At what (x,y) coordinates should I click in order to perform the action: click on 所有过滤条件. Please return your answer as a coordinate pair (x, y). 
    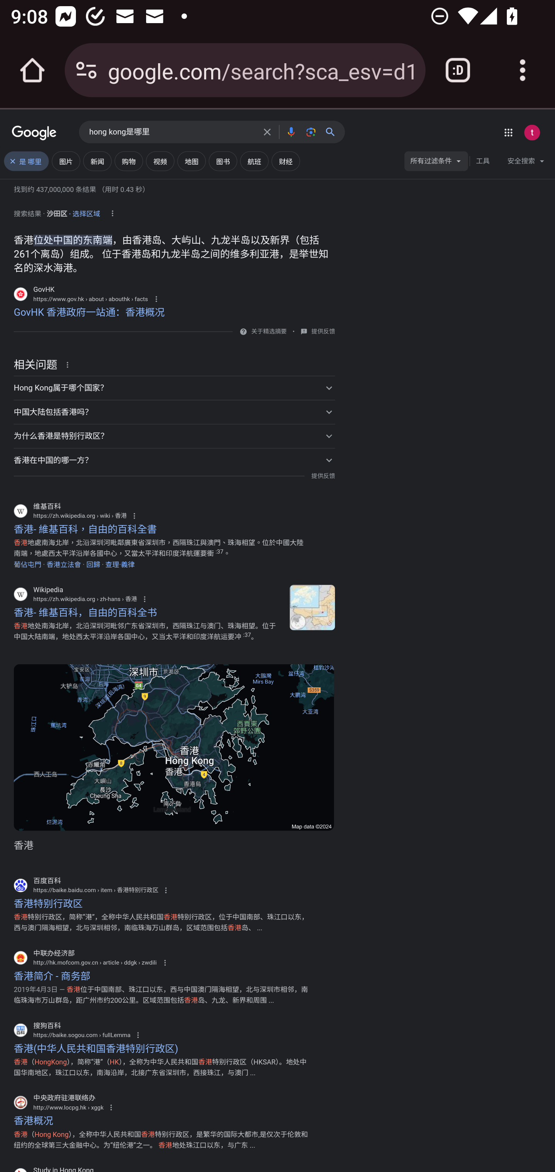
    Looking at the image, I should click on (436, 163).